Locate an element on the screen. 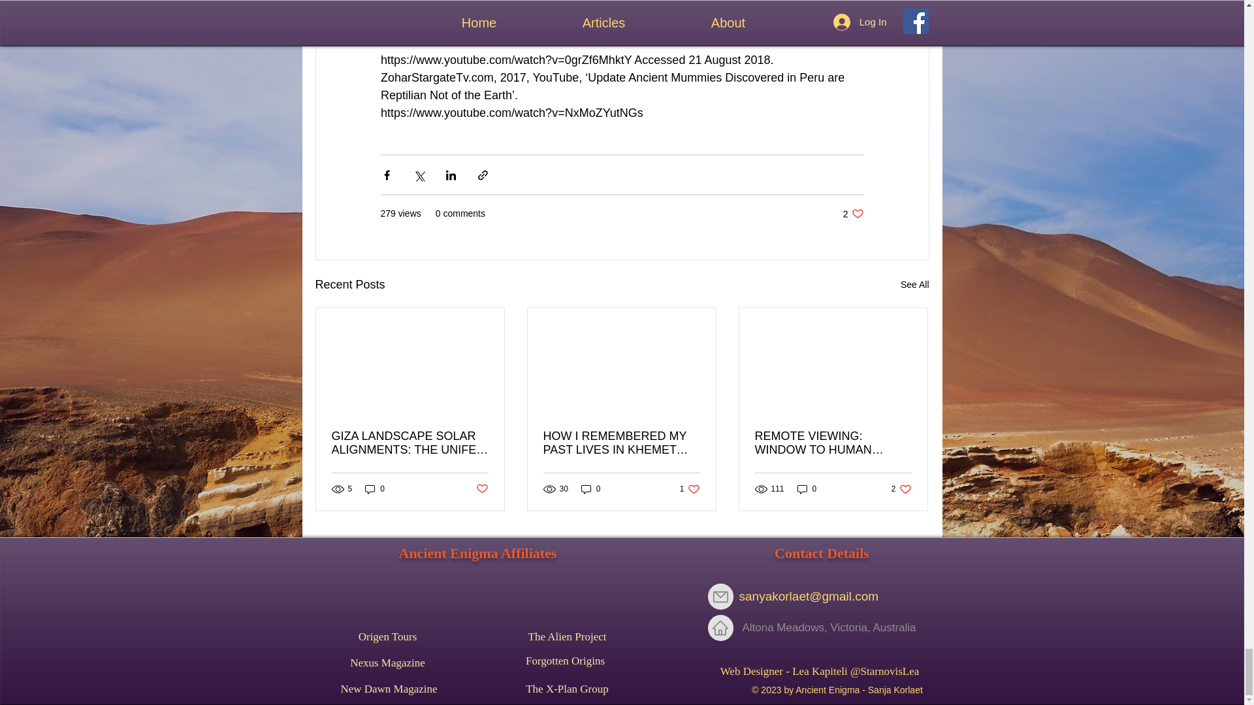 This screenshot has width=1254, height=705. New Dawn Magazine is located at coordinates (388, 689).